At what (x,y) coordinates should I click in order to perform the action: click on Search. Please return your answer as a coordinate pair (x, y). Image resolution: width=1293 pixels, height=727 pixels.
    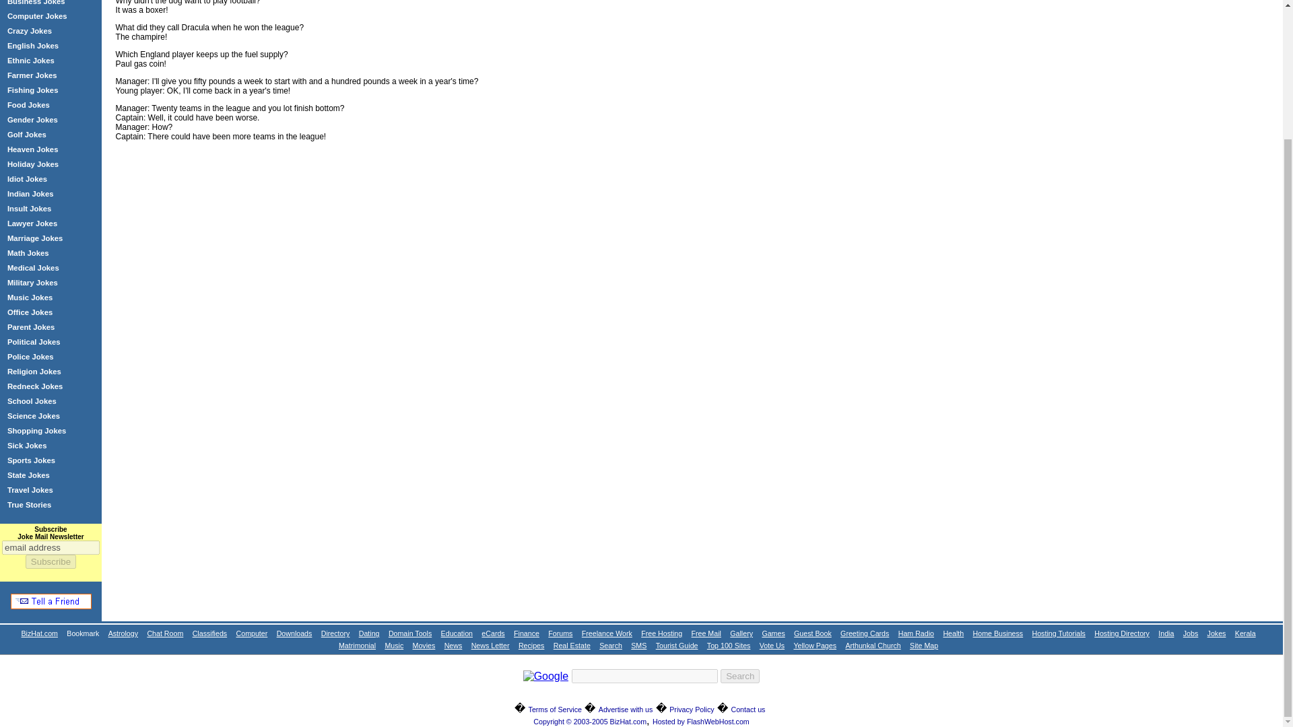
    Looking at the image, I should click on (739, 676).